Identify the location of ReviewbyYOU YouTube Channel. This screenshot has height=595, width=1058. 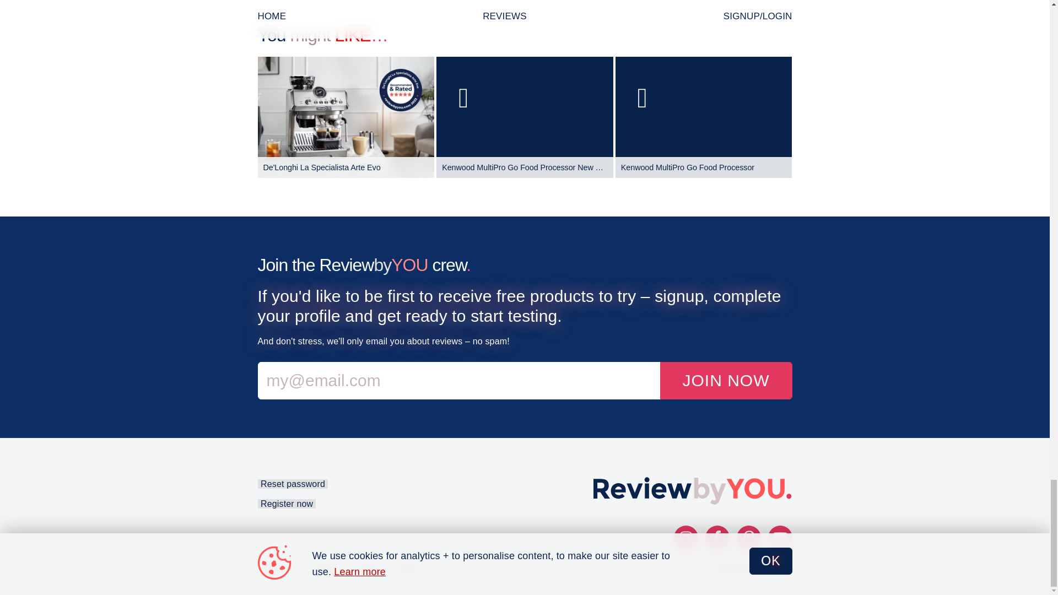
(780, 537).